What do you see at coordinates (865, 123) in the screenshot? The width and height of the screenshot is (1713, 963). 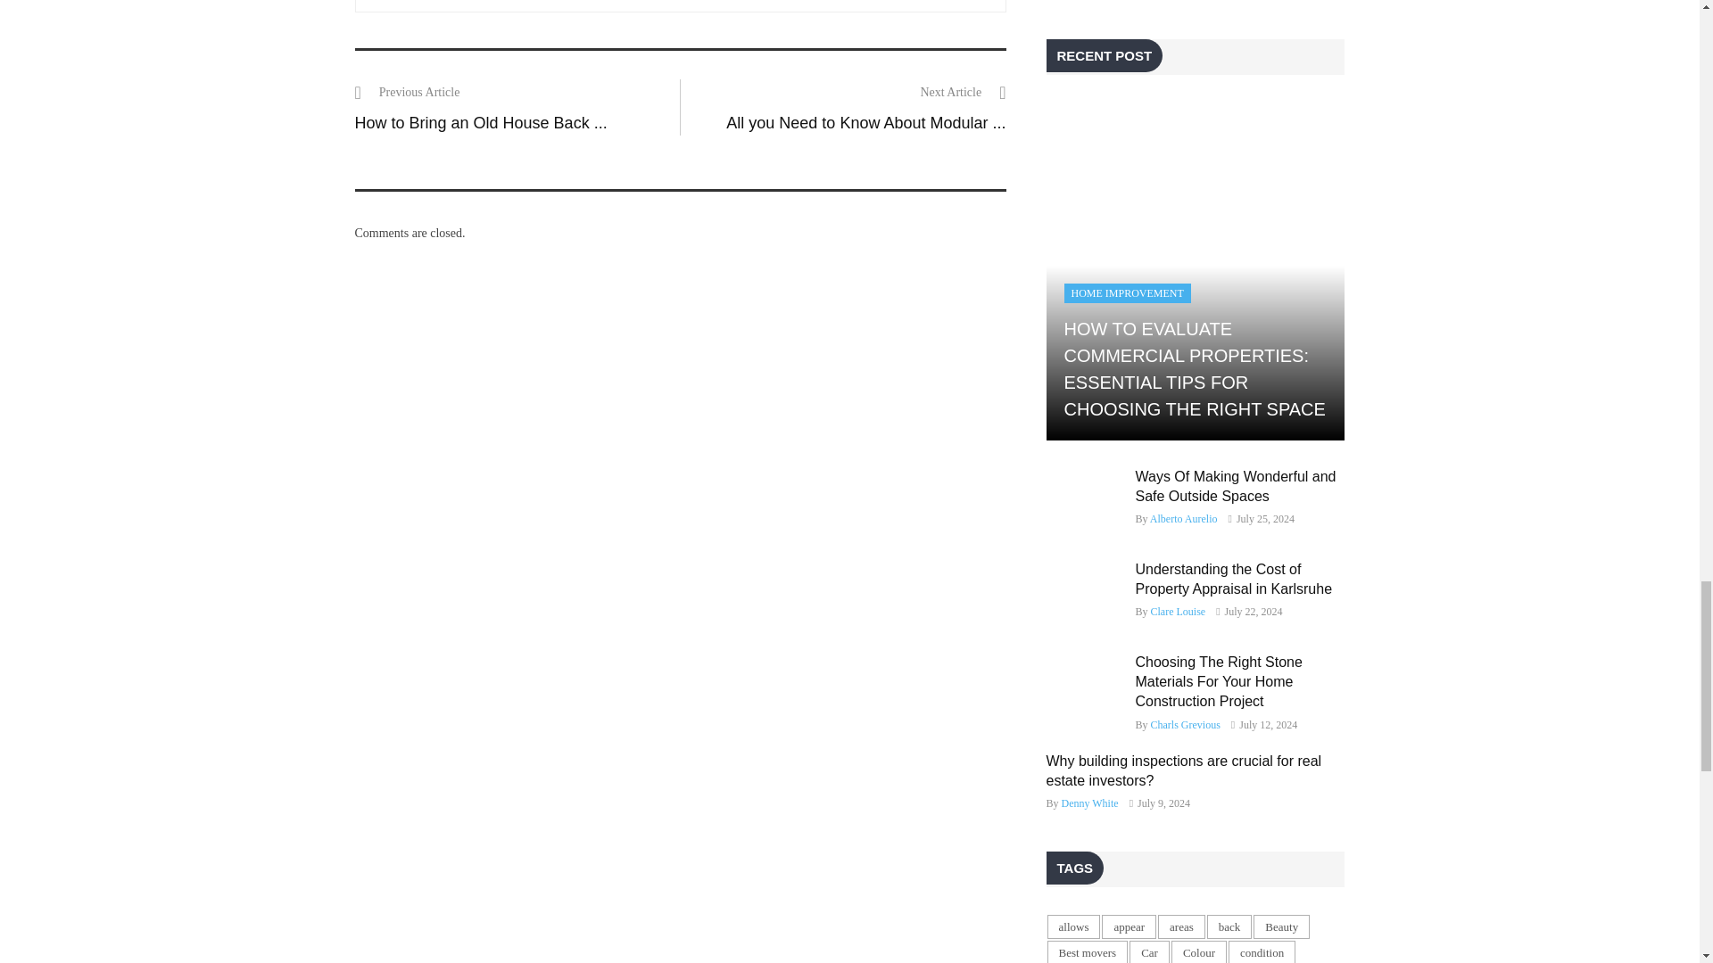 I see `All you Need to Know About Modular ...` at bounding box center [865, 123].